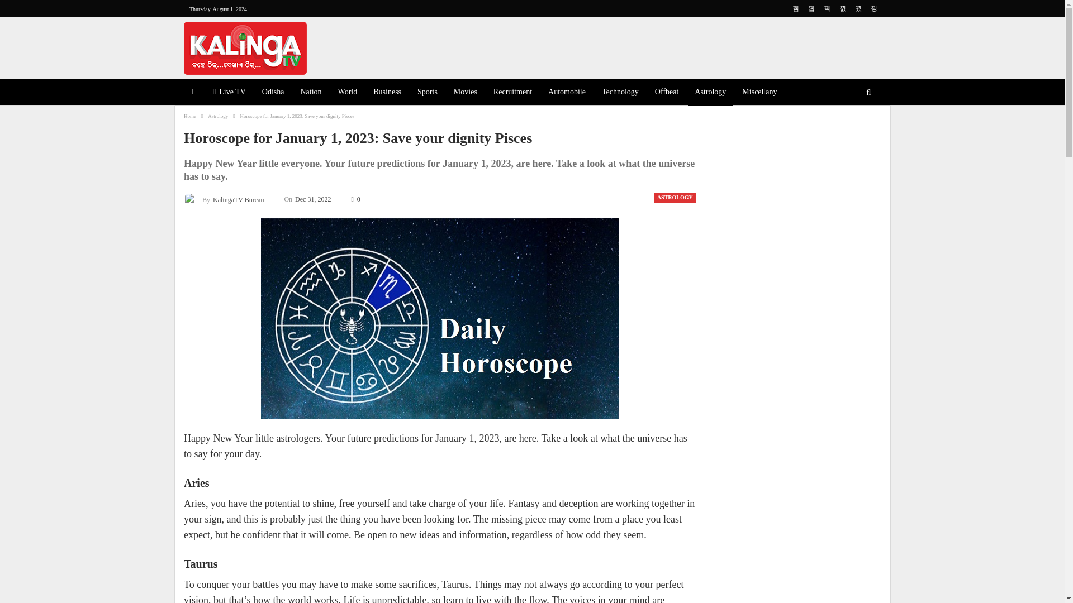 The image size is (1073, 603). What do you see at coordinates (710, 93) in the screenshot?
I see `Astrology` at bounding box center [710, 93].